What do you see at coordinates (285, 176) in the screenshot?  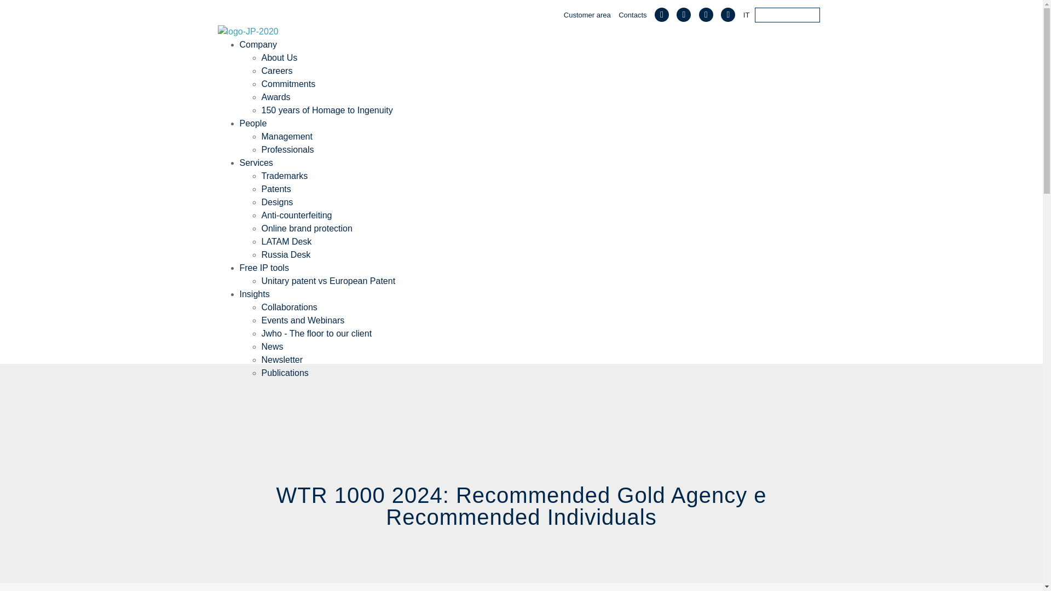 I see `Trademarks` at bounding box center [285, 176].